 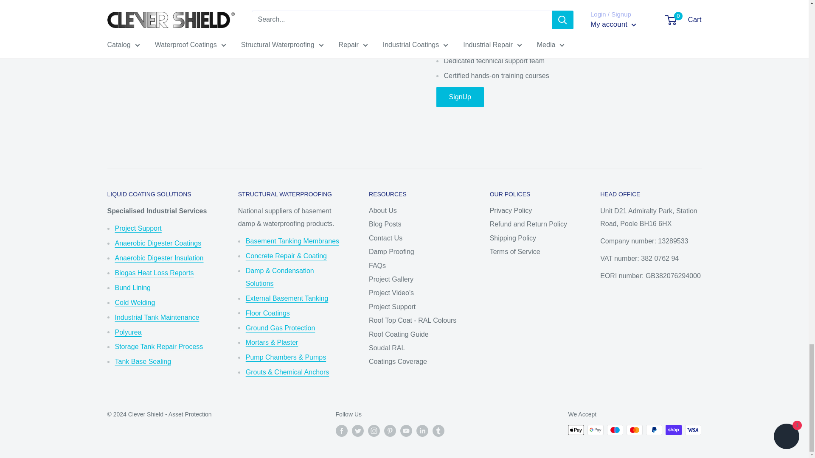 I want to click on Mortars and Plasters, so click(x=272, y=343).